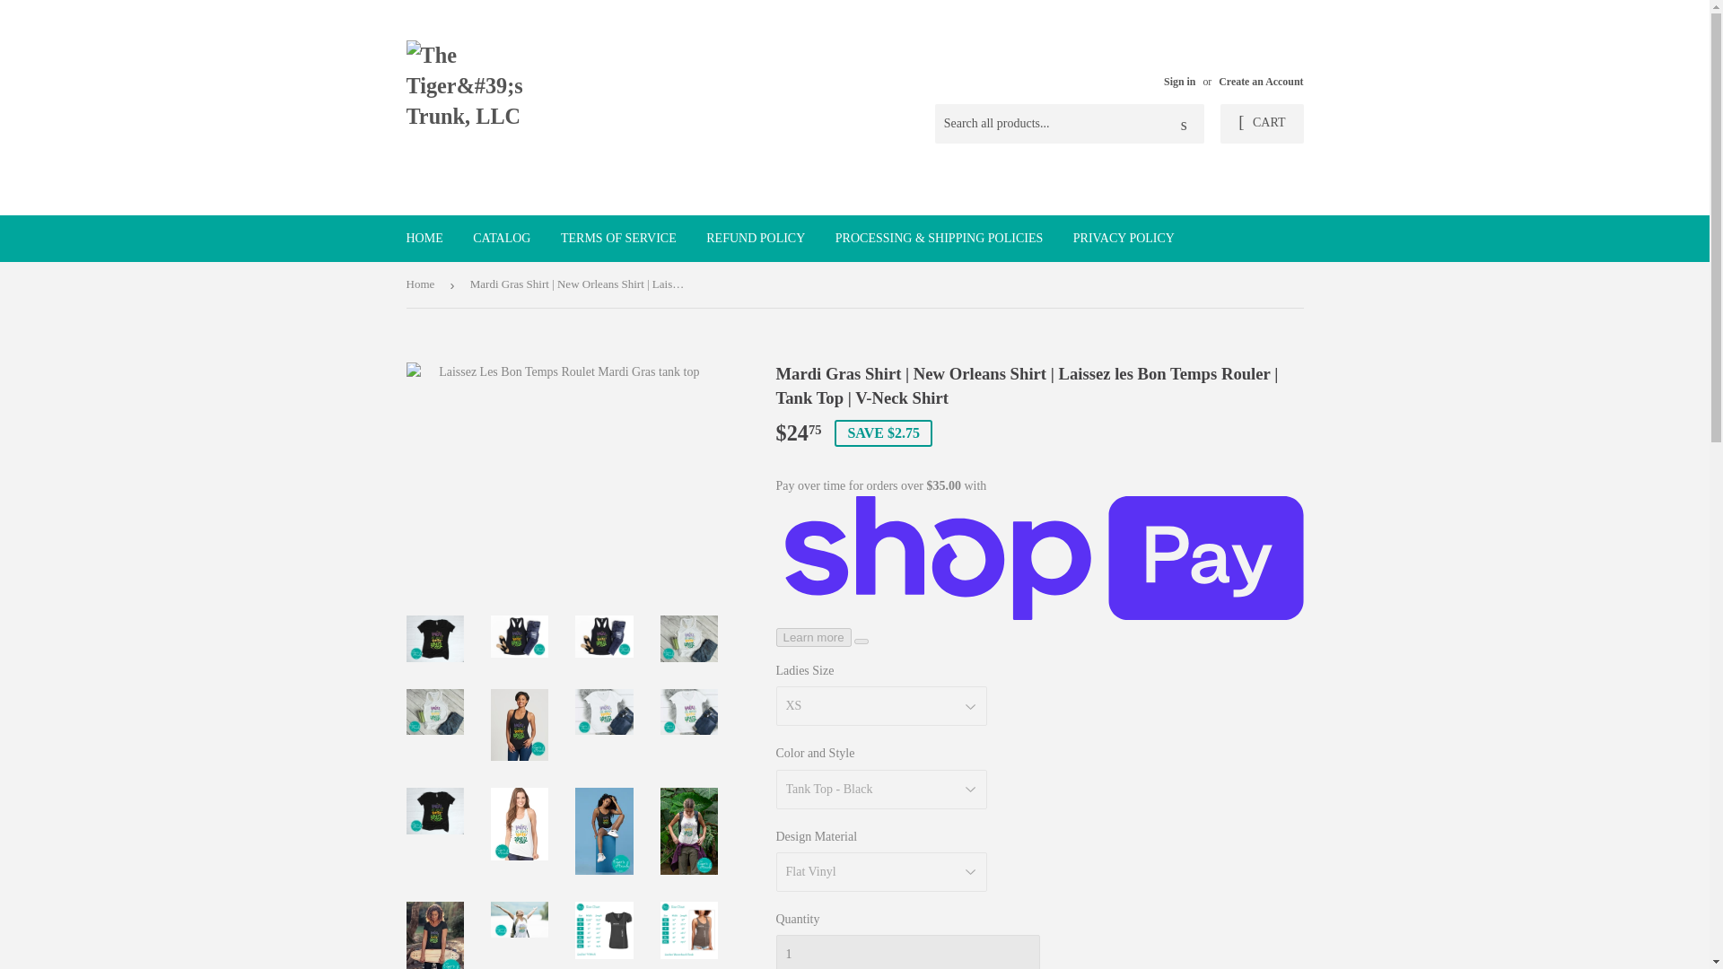 Image resolution: width=1723 pixels, height=969 pixels. What do you see at coordinates (906, 952) in the screenshot?
I see `1` at bounding box center [906, 952].